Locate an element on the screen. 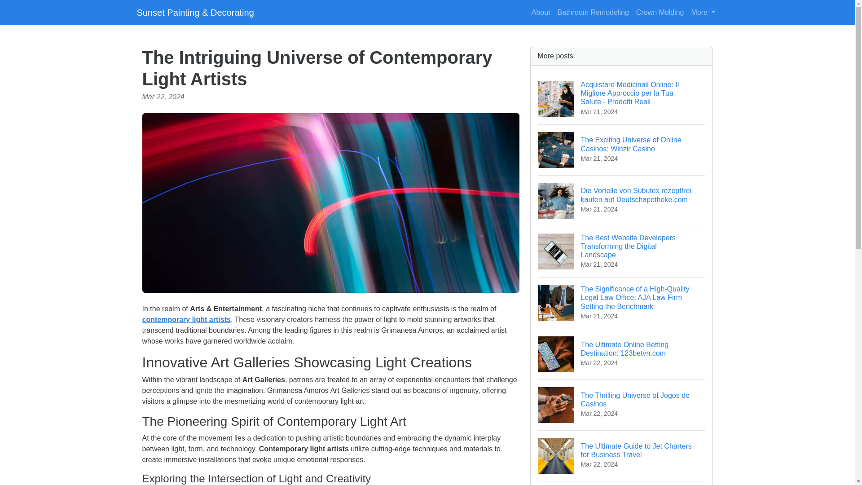 The width and height of the screenshot is (862, 485). More is located at coordinates (186, 320).